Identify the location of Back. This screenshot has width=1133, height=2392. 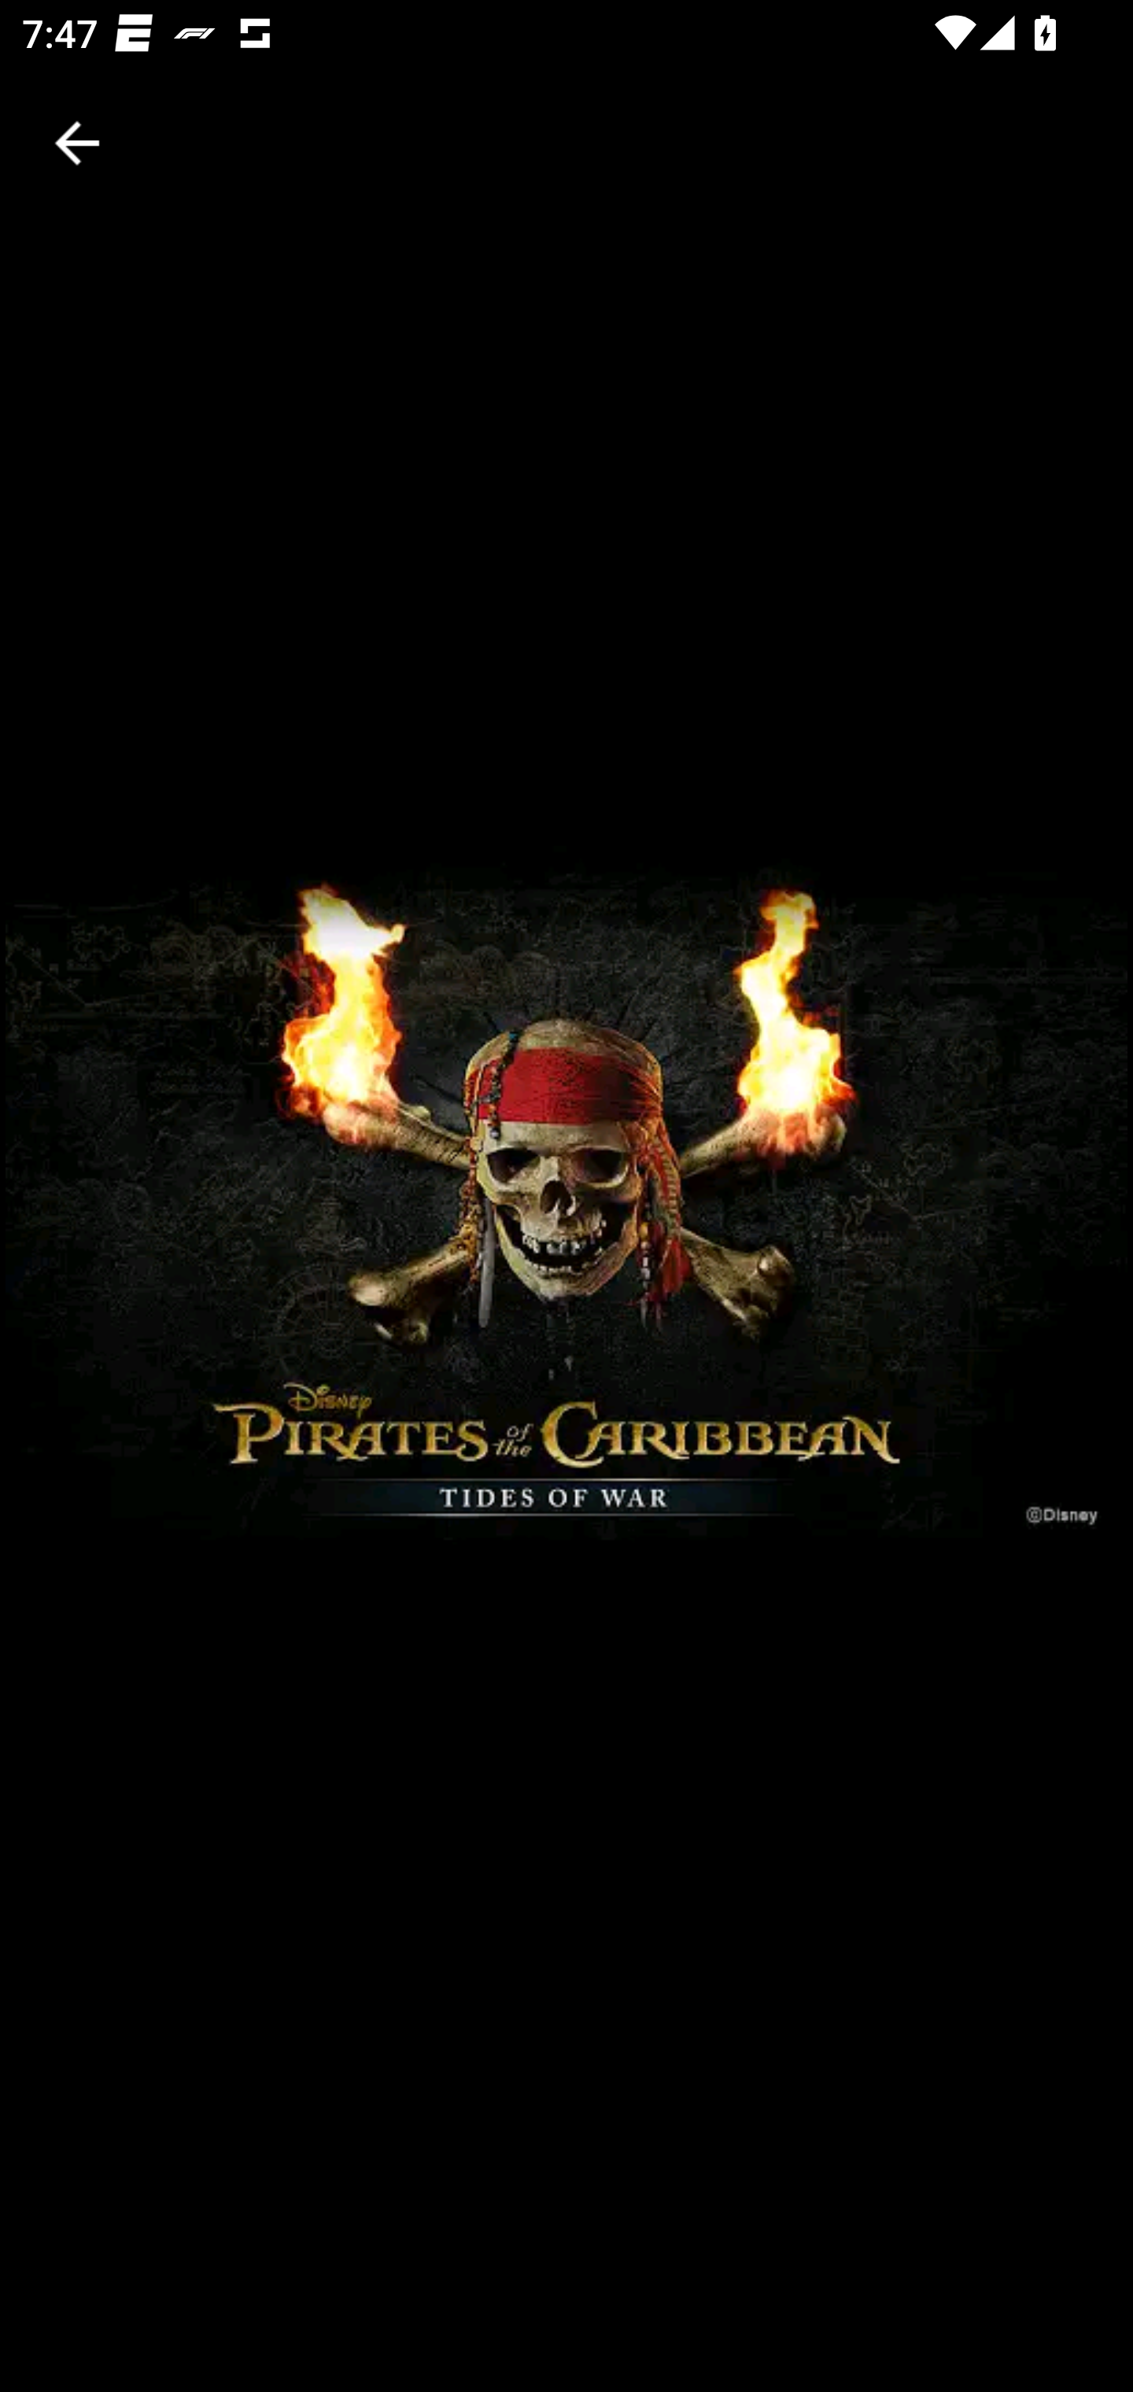
(77, 143).